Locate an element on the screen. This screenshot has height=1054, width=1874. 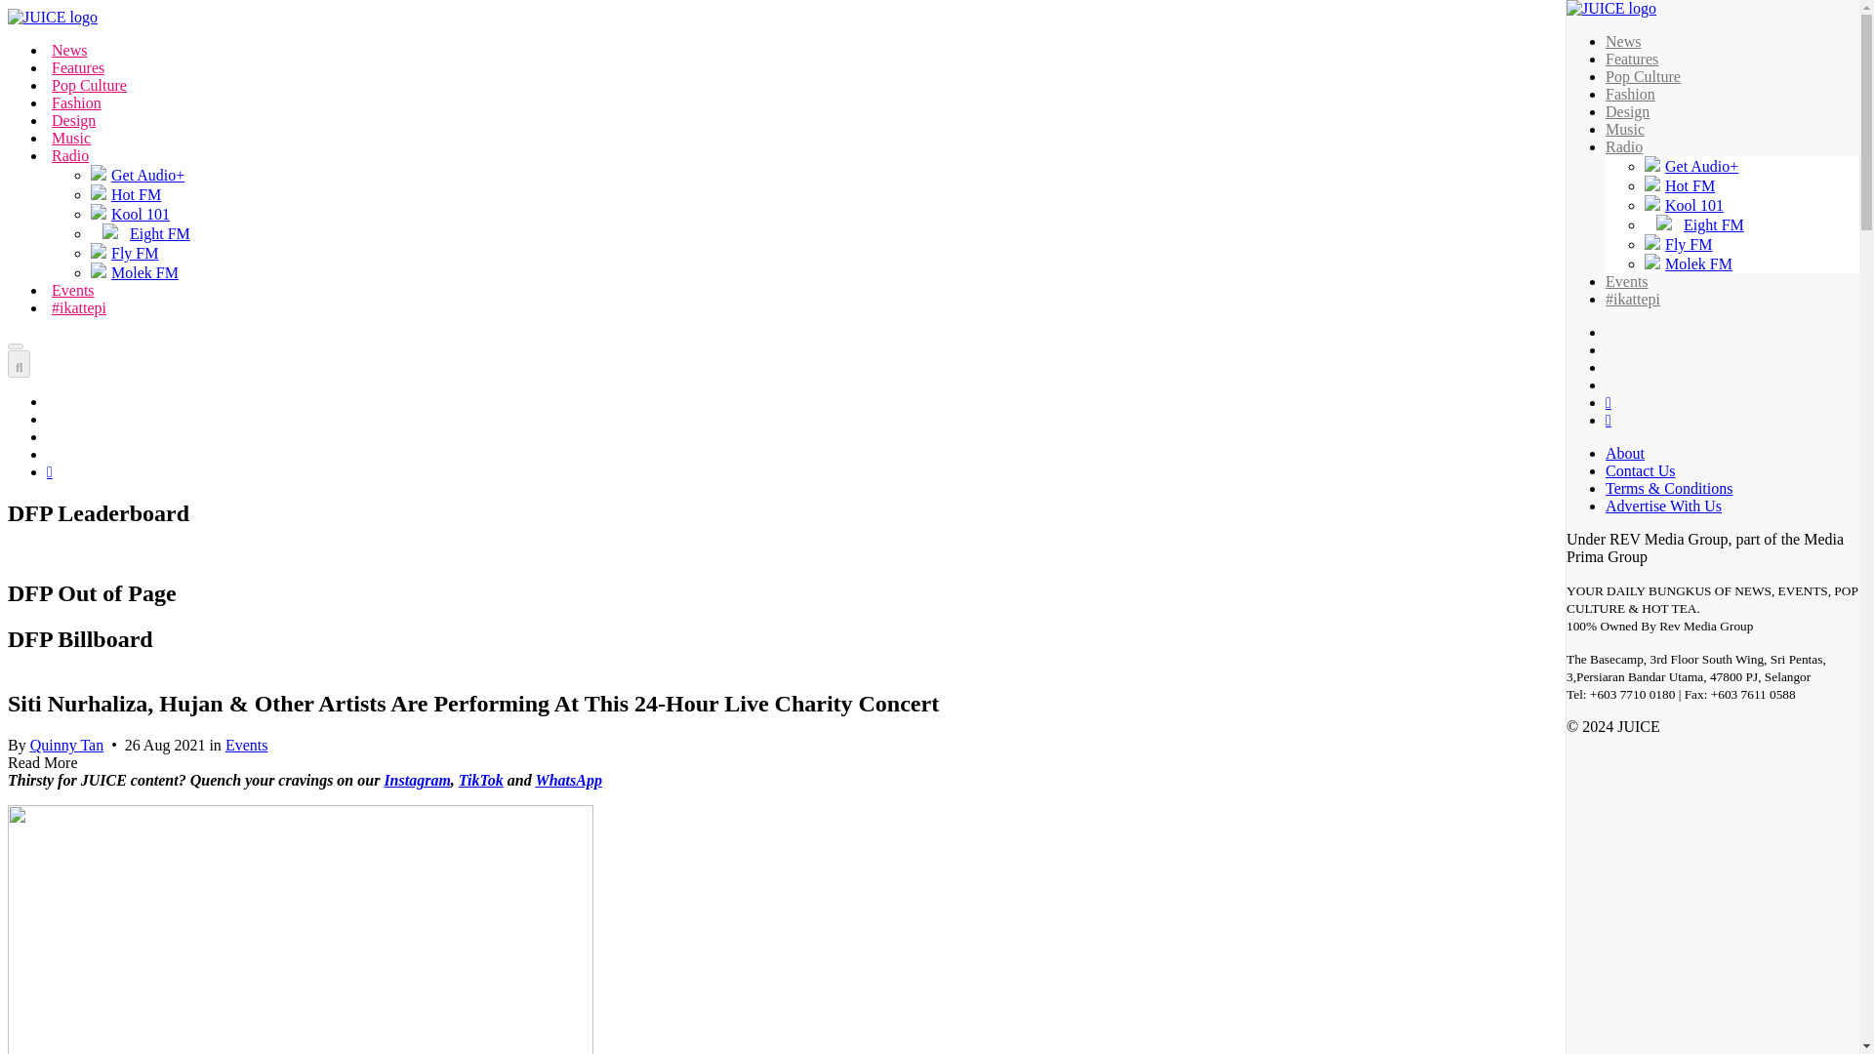
Eight FM is located at coordinates (141, 234).